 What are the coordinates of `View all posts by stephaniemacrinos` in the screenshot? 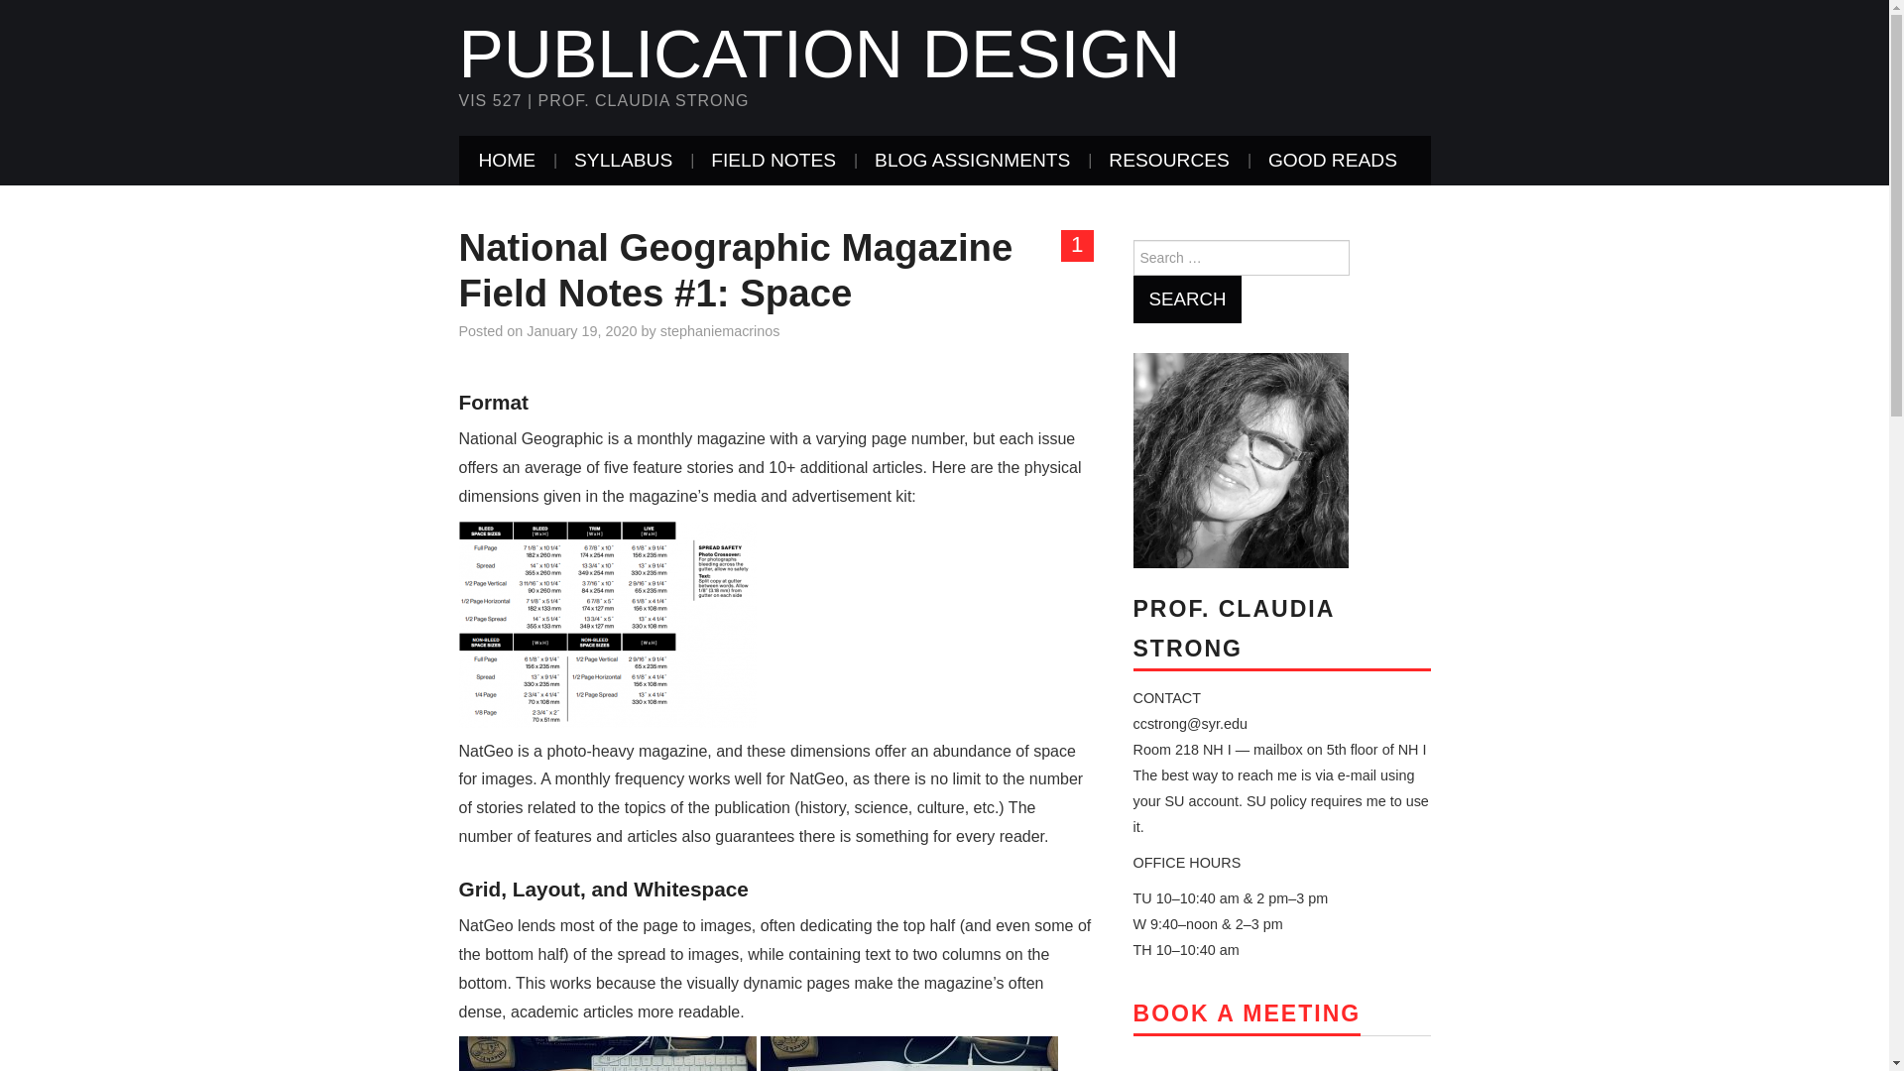 It's located at (720, 331).